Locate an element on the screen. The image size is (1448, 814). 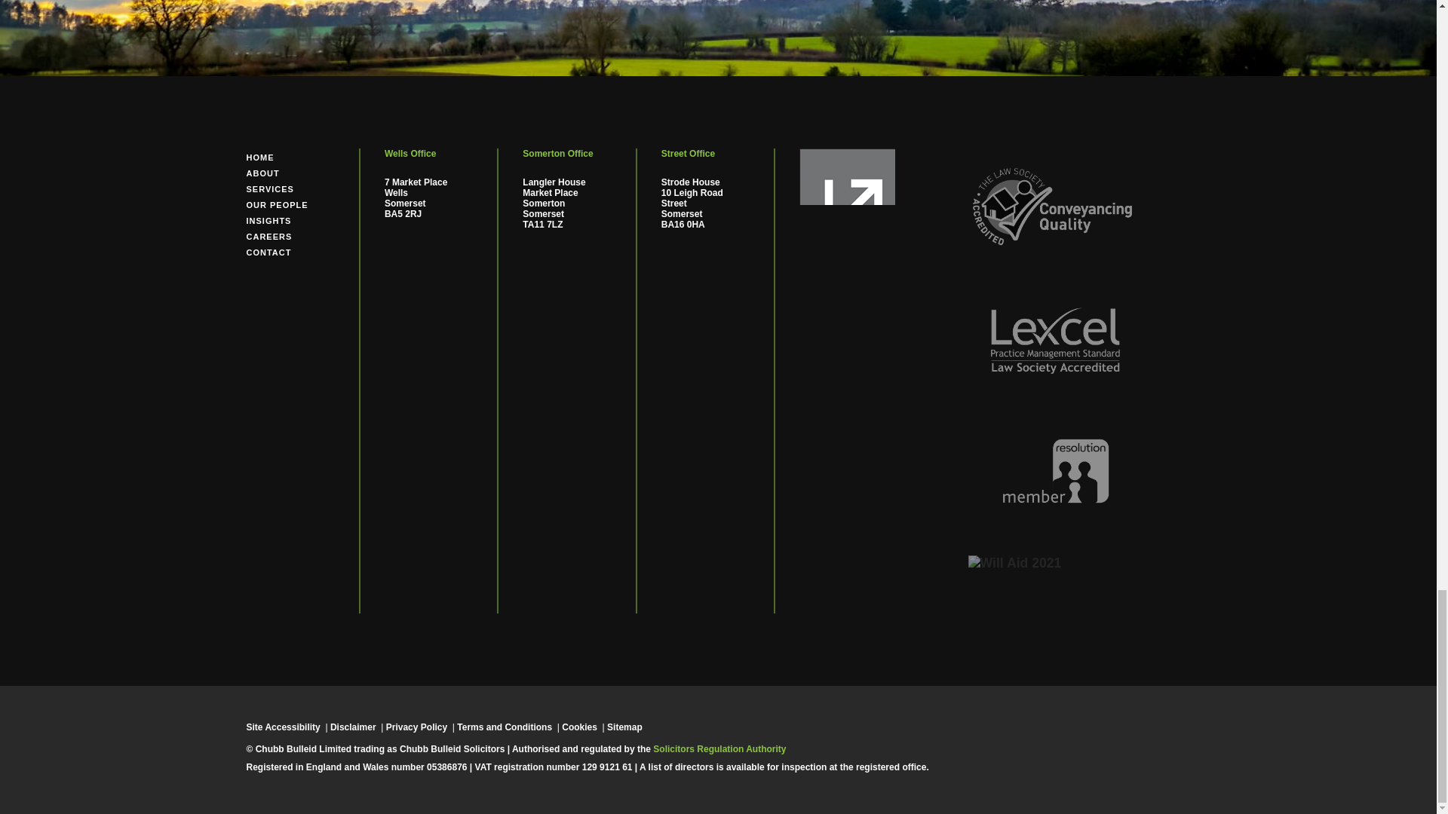
Will Aid 2021  is located at coordinates (1015, 562).